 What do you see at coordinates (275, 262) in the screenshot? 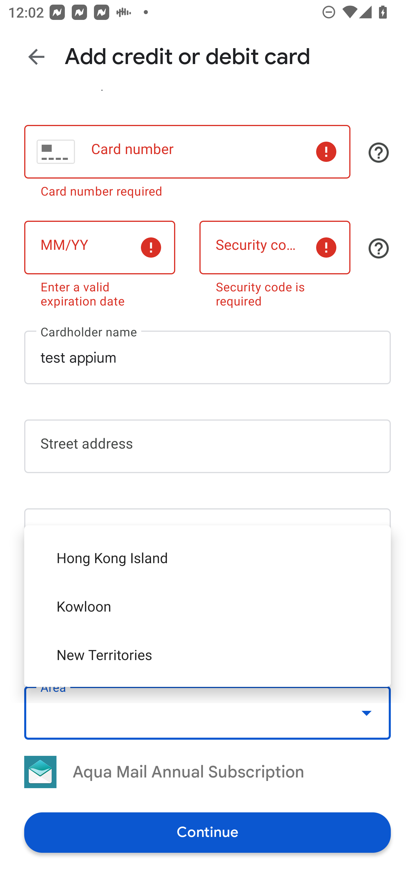
I see `Security code Error Security code is required` at bounding box center [275, 262].